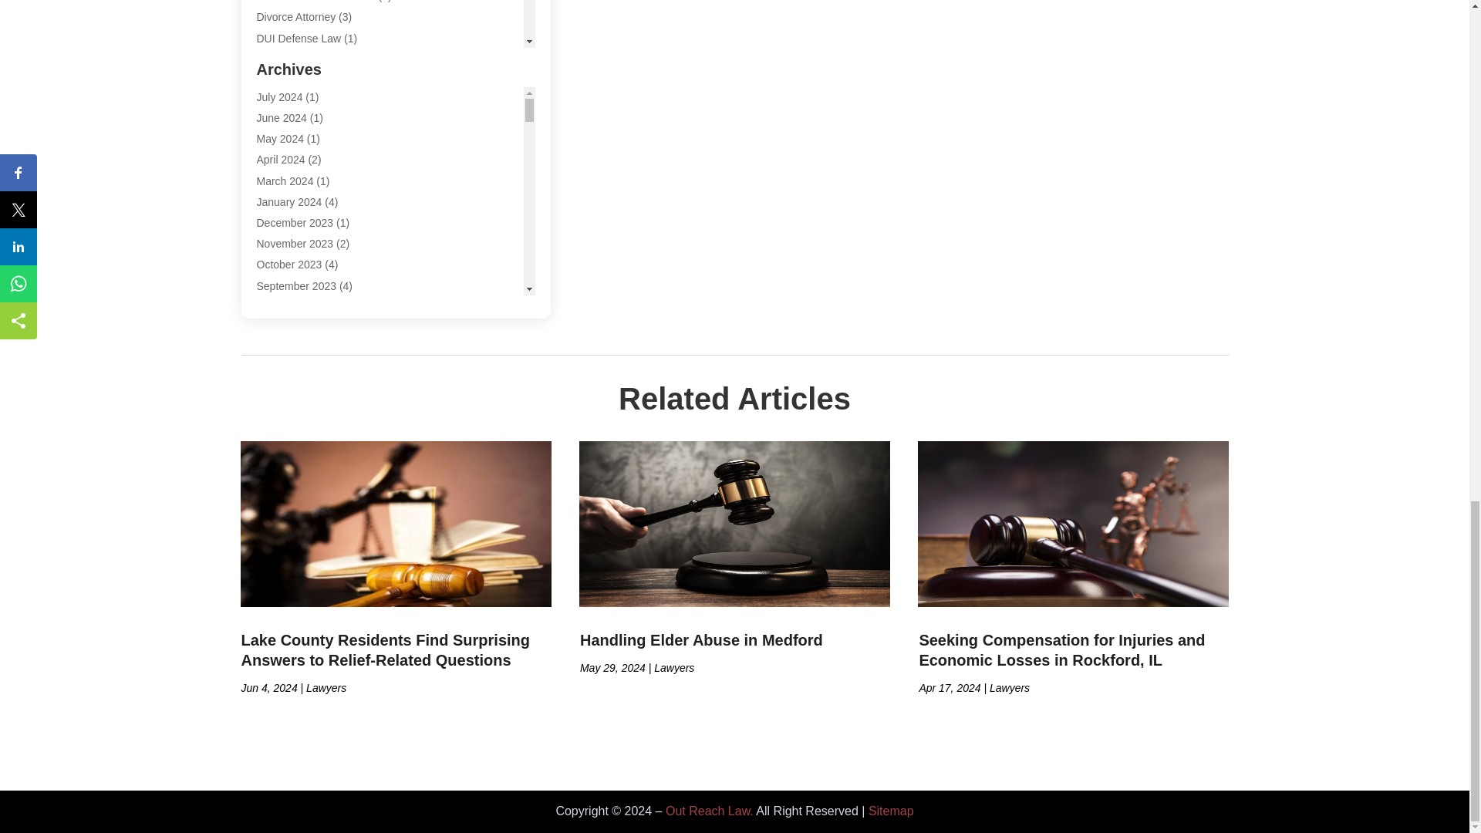 The height and width of the screenshot is (833, 1481). I want to click on Family Lawyer, so click(291, 122).